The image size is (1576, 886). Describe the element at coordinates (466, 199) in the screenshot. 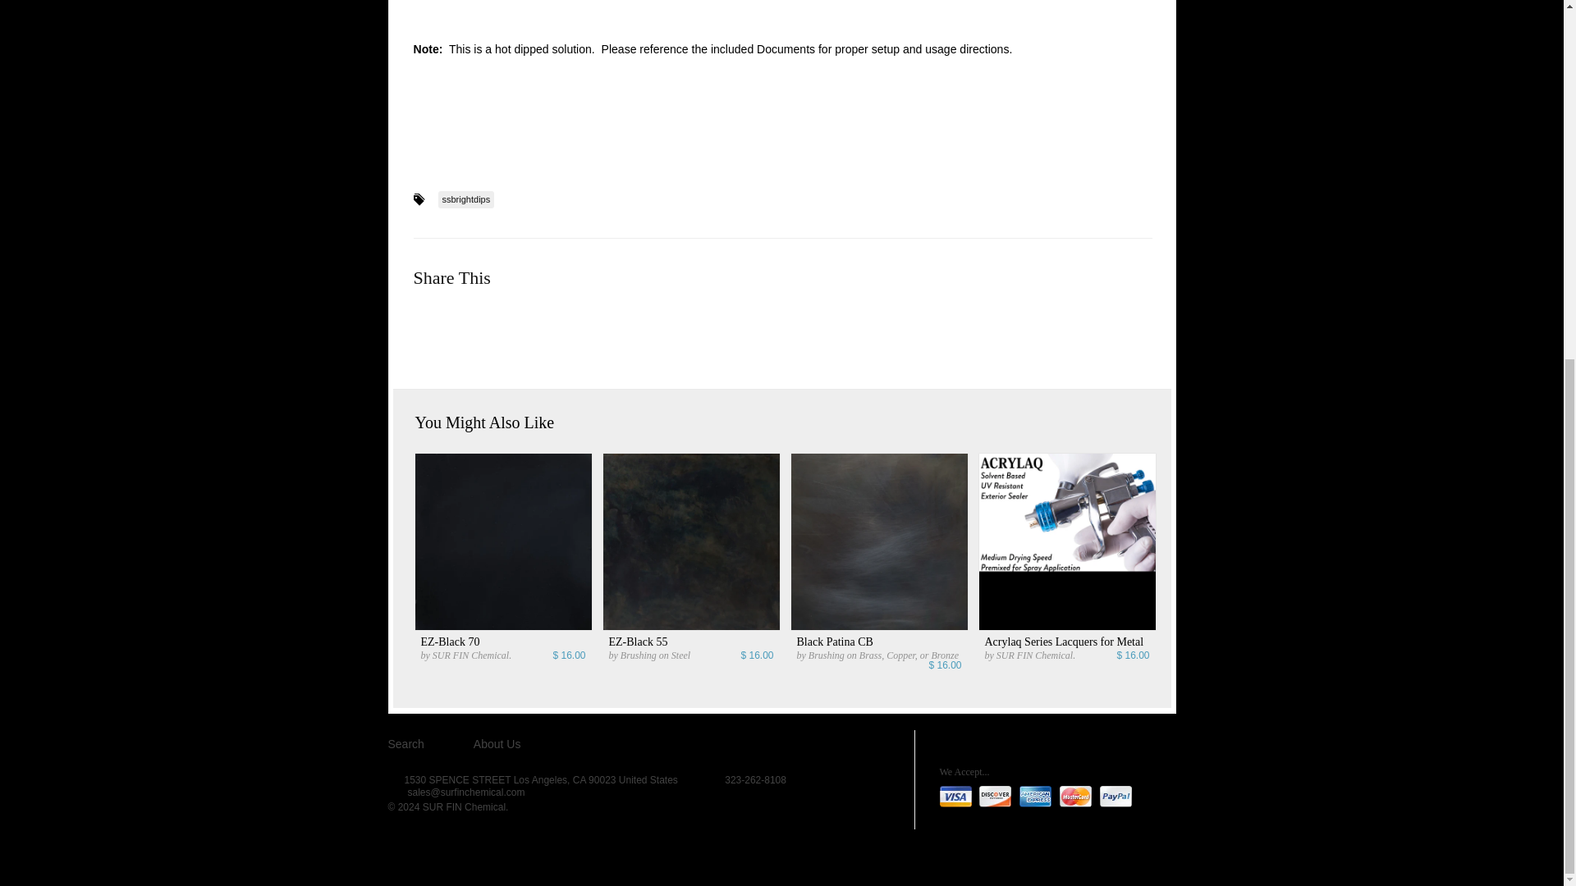

I see `ssbrightdips` at that location.